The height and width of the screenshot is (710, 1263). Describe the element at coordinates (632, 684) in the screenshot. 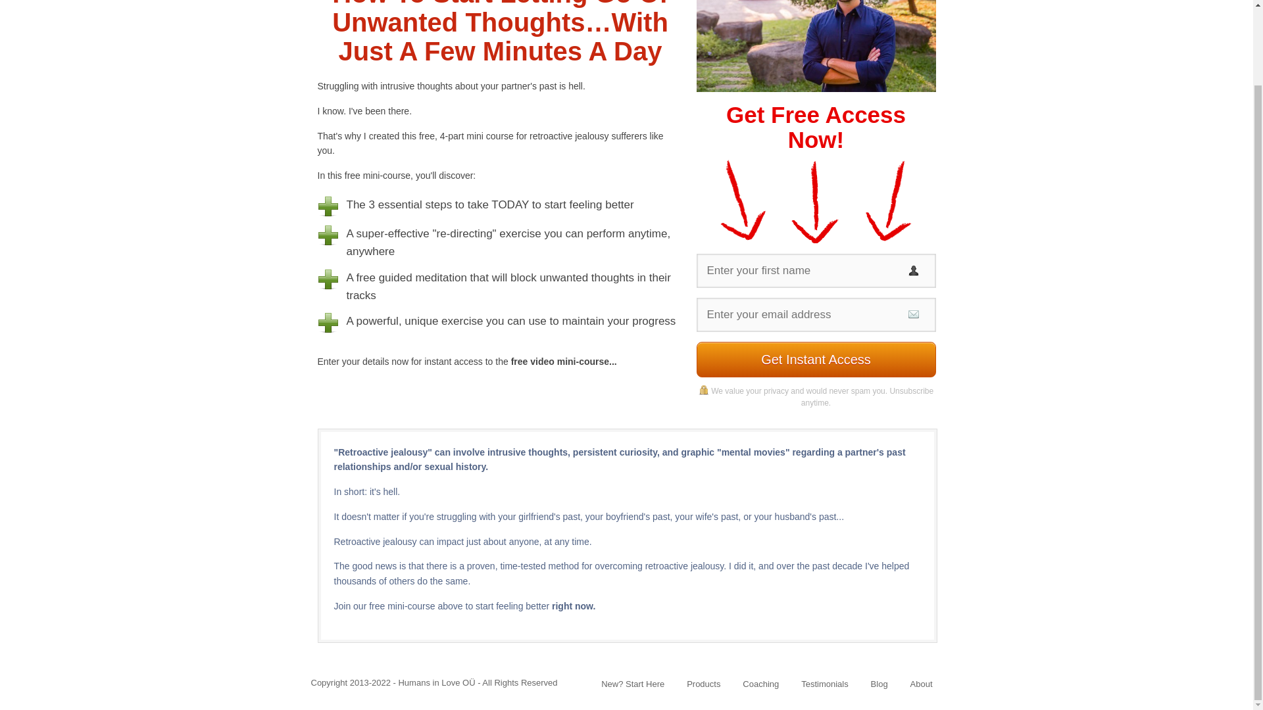

I see `New? Start Here` at that location.